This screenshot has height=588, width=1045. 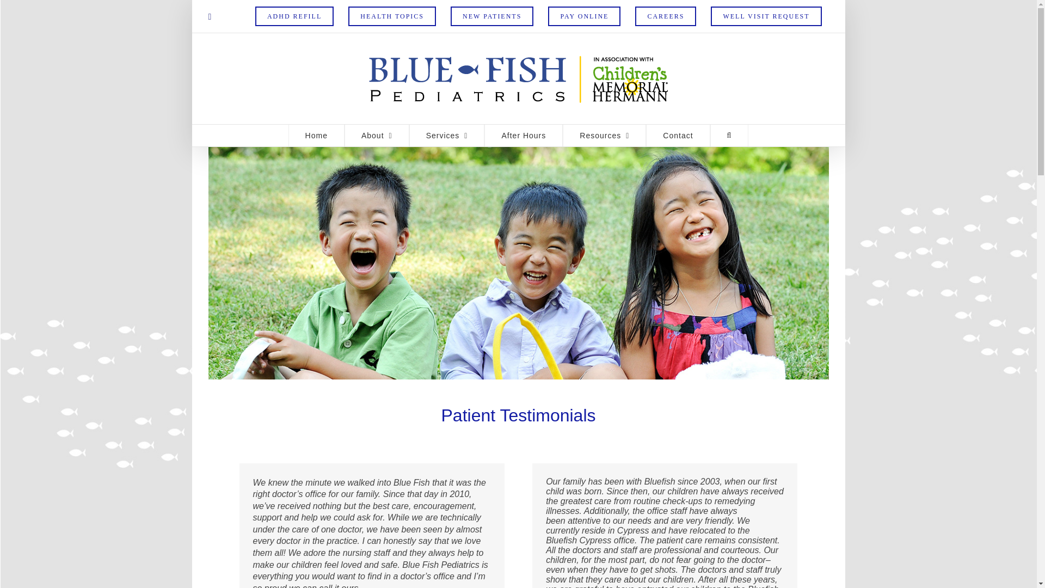 What do you see at coordinates (585, 16) in the screenshot?
I see `PAY ONLINE` at bounding box center [585, 16].